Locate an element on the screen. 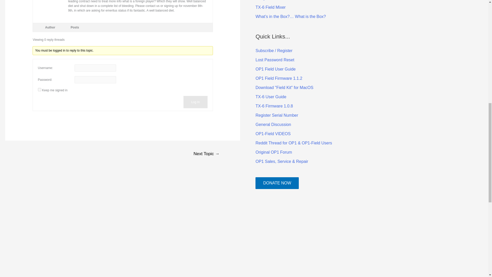 The image size is (492, 277). forever is located at coordinates (39, 90).